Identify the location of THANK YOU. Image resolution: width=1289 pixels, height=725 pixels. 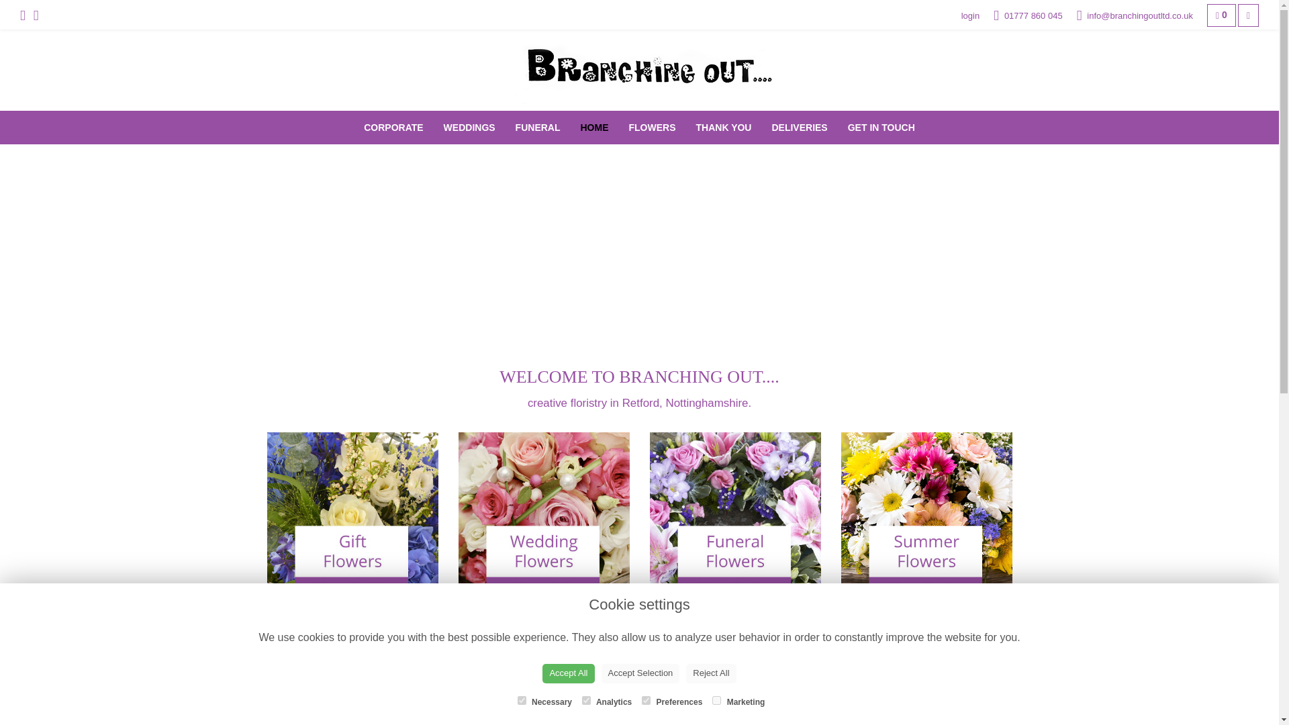
(724, 128).